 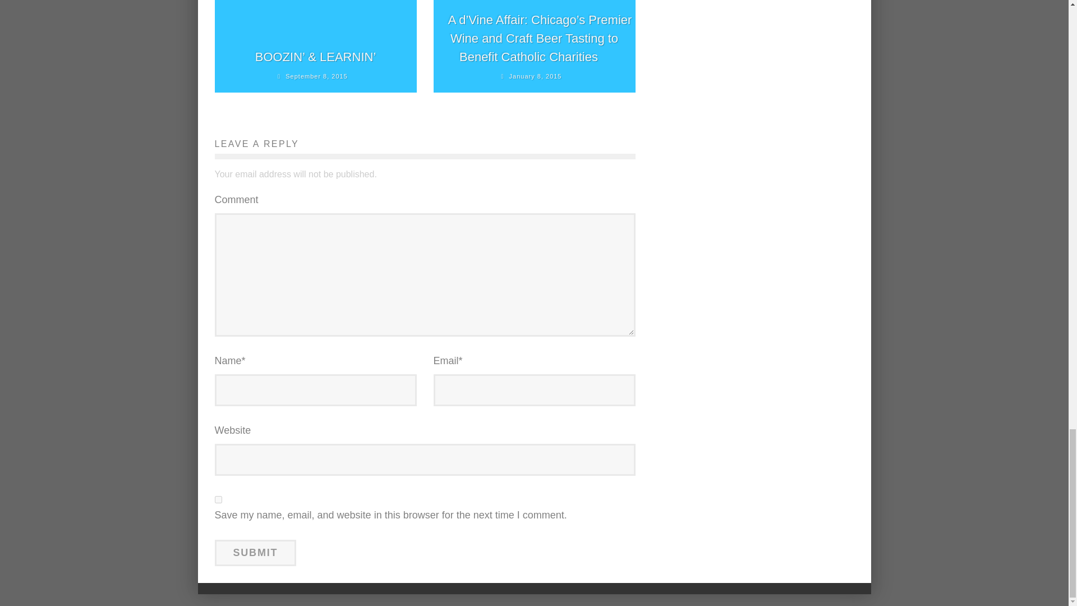 What do you see at coordinates (218, 499) in the screenshot?
I see `yes` at bounding box center [218, 499].